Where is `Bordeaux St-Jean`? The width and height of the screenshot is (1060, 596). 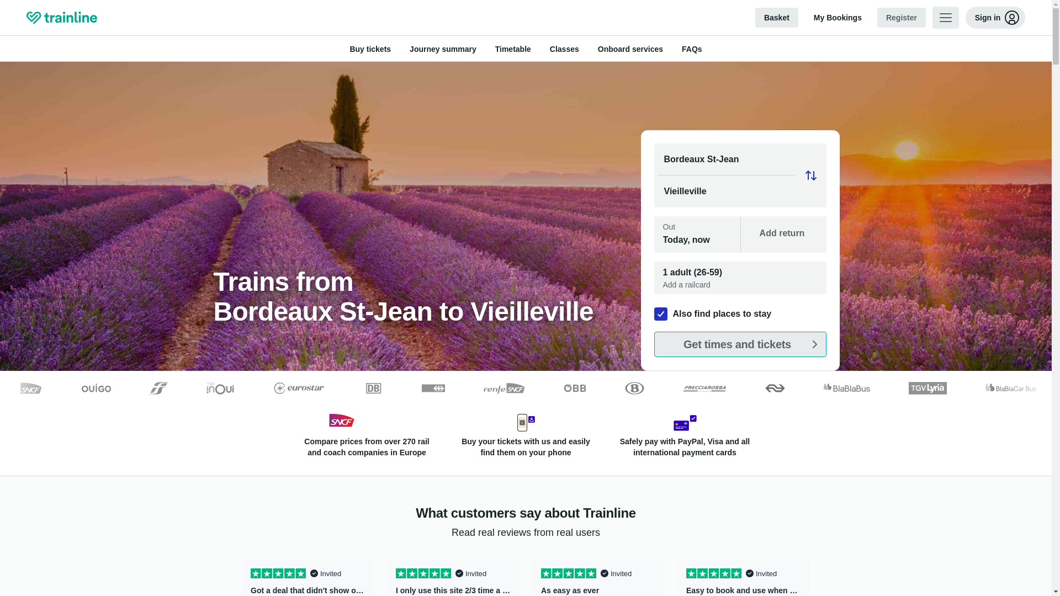
Bordeaux St-Jean is located at coordinates (740, 159).